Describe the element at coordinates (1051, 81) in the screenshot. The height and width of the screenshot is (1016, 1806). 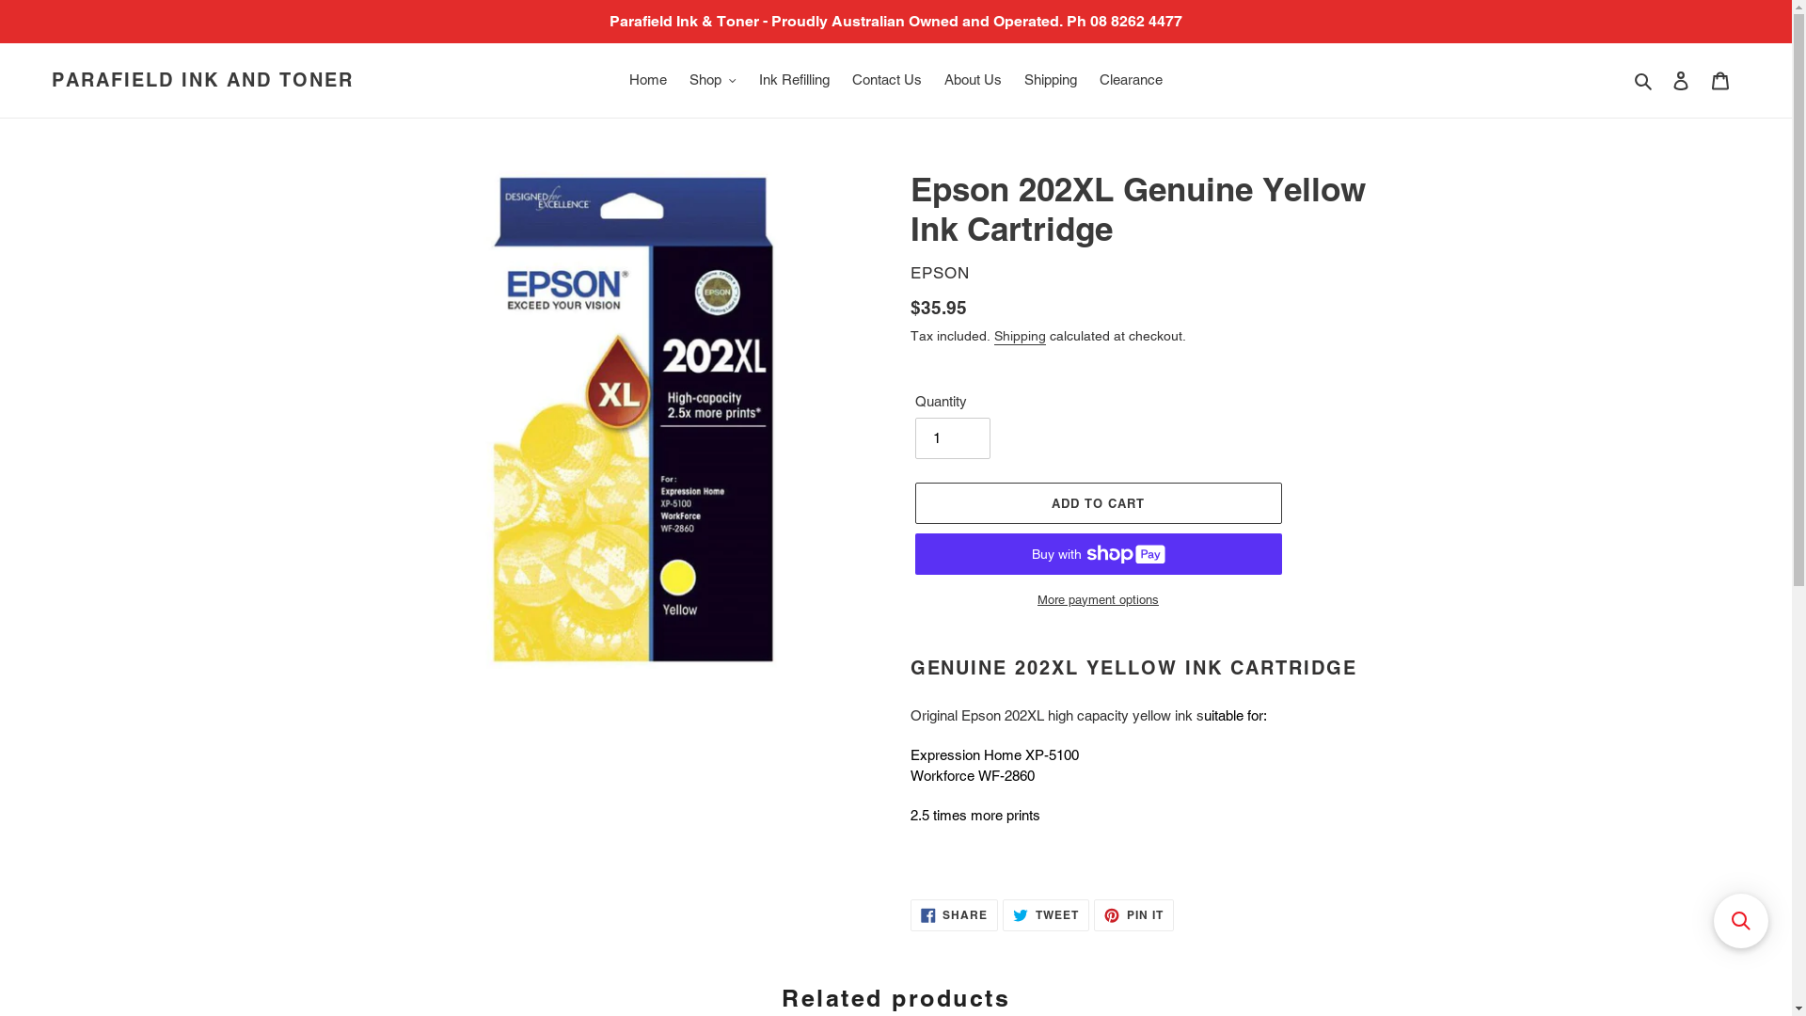
I see `Shipping` at that location.